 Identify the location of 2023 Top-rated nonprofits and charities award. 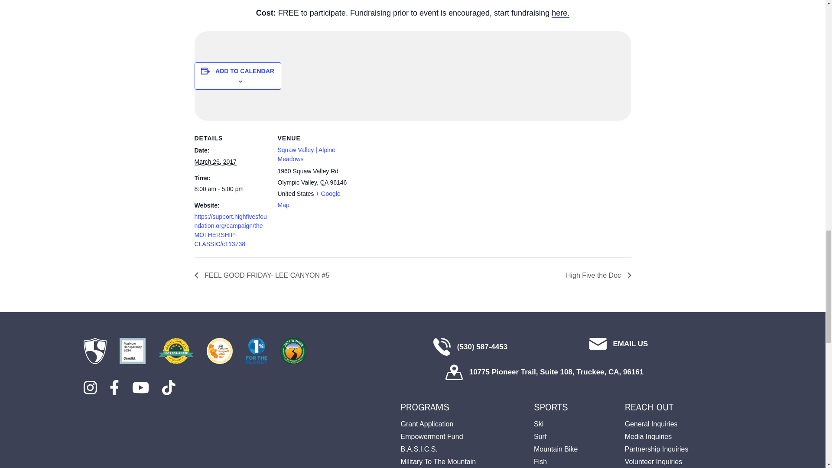
(176, 351).